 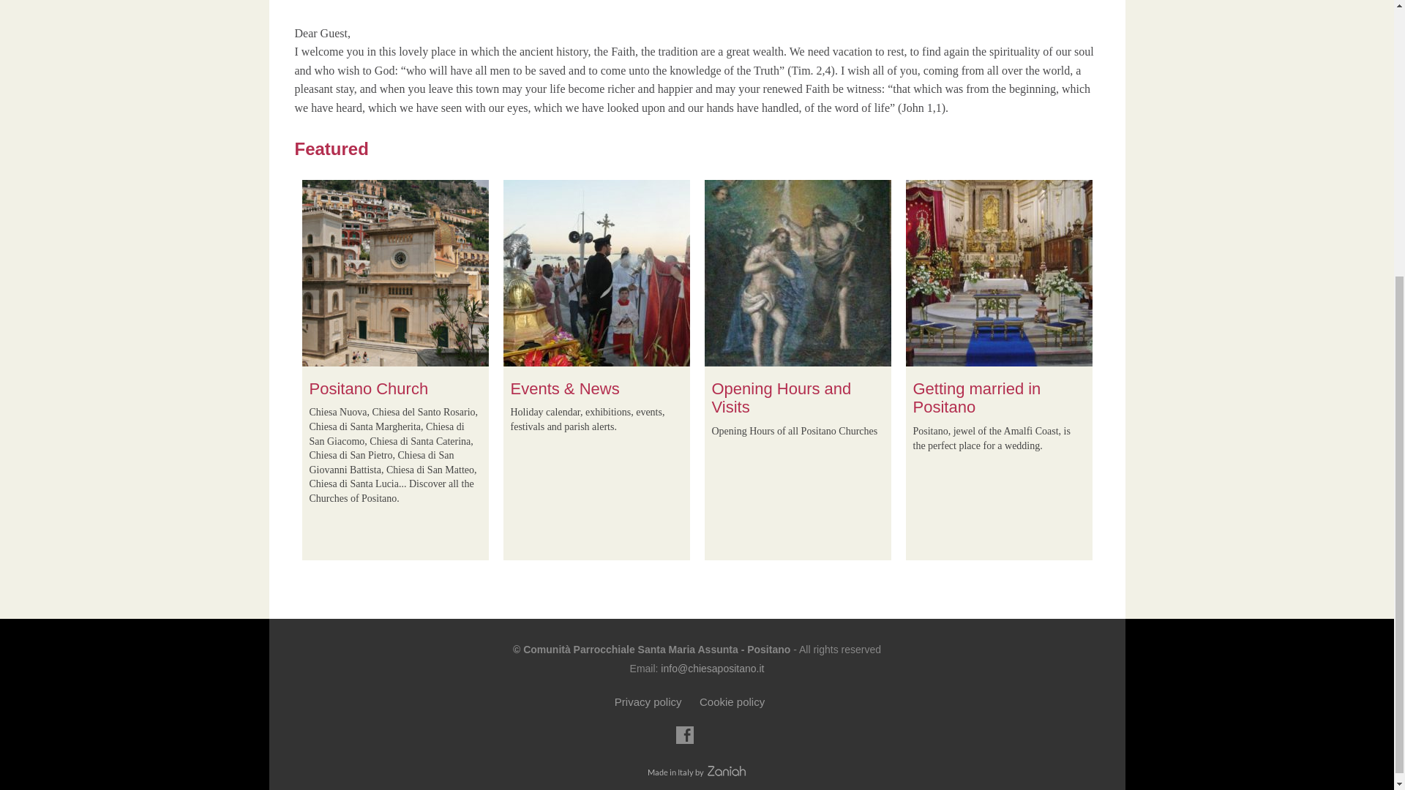 I want to click on Sito web realizzato da Zaniah, so click(x=697, y=772).